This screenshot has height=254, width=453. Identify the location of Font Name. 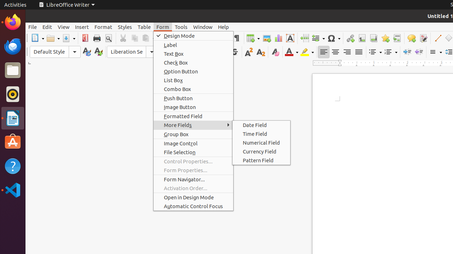
(132, 52).